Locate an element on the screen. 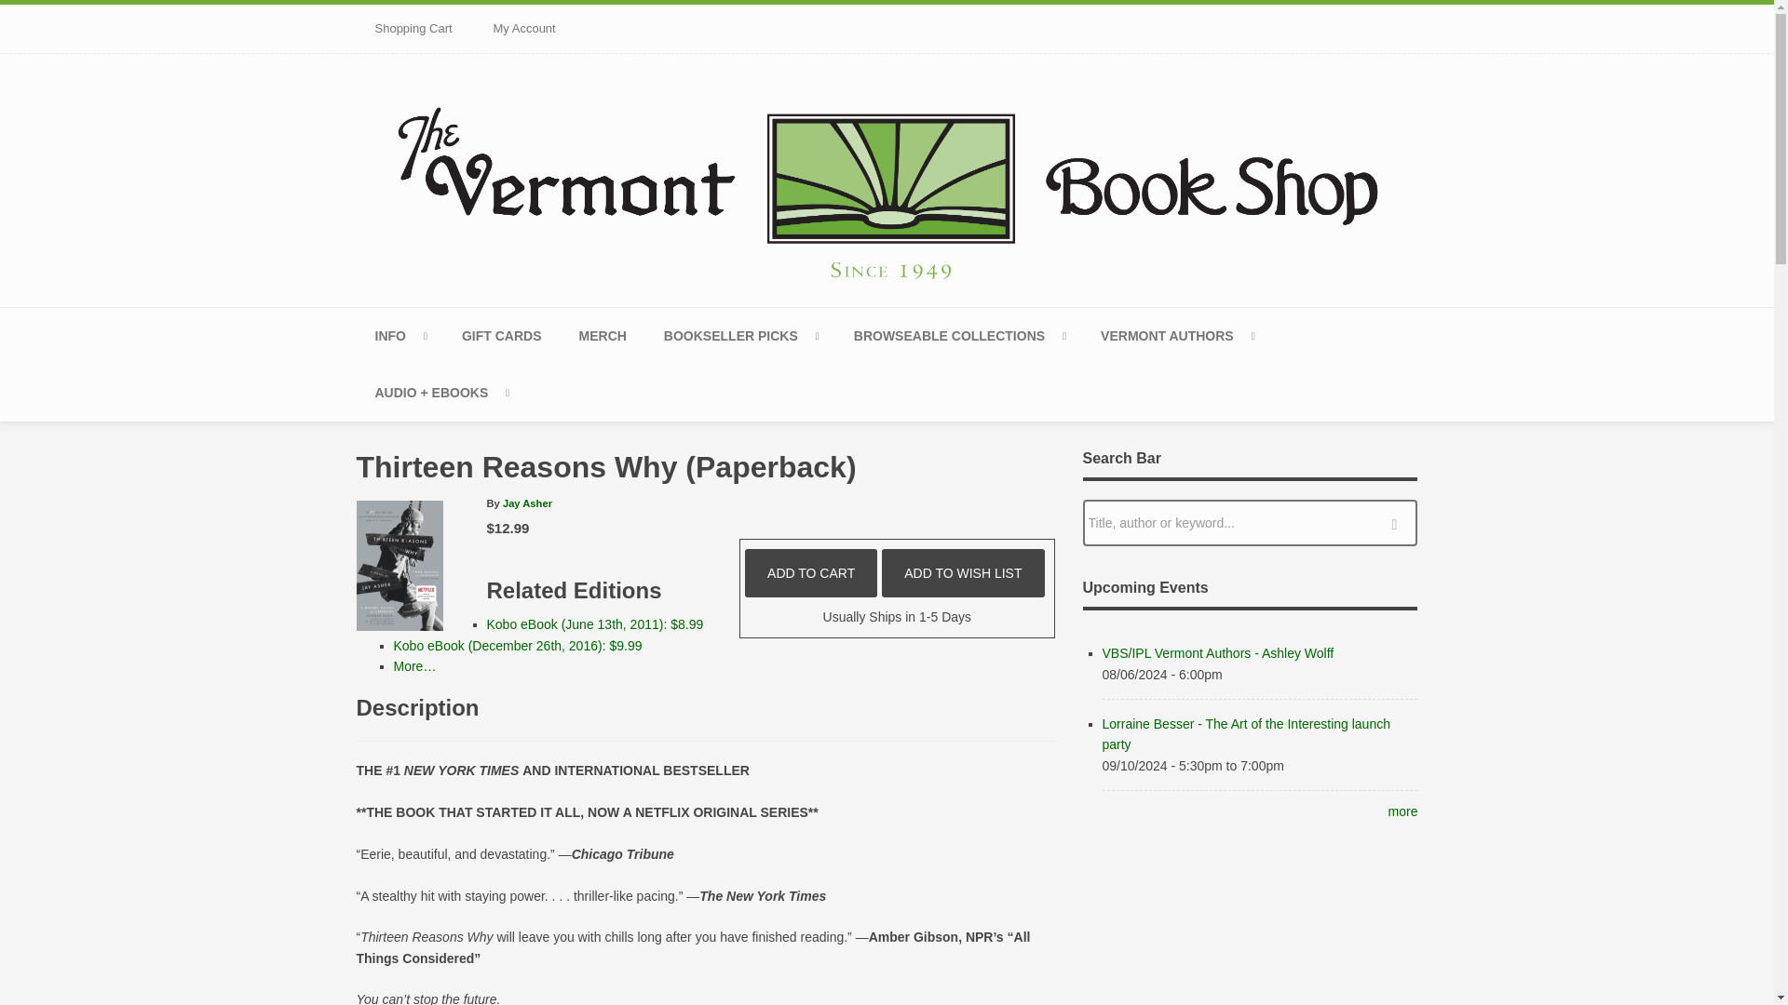 Image resolution: width=1788 pixels, height=1005 pixels. VERMONT AUTHORS is located at coordinates (1176, 336).